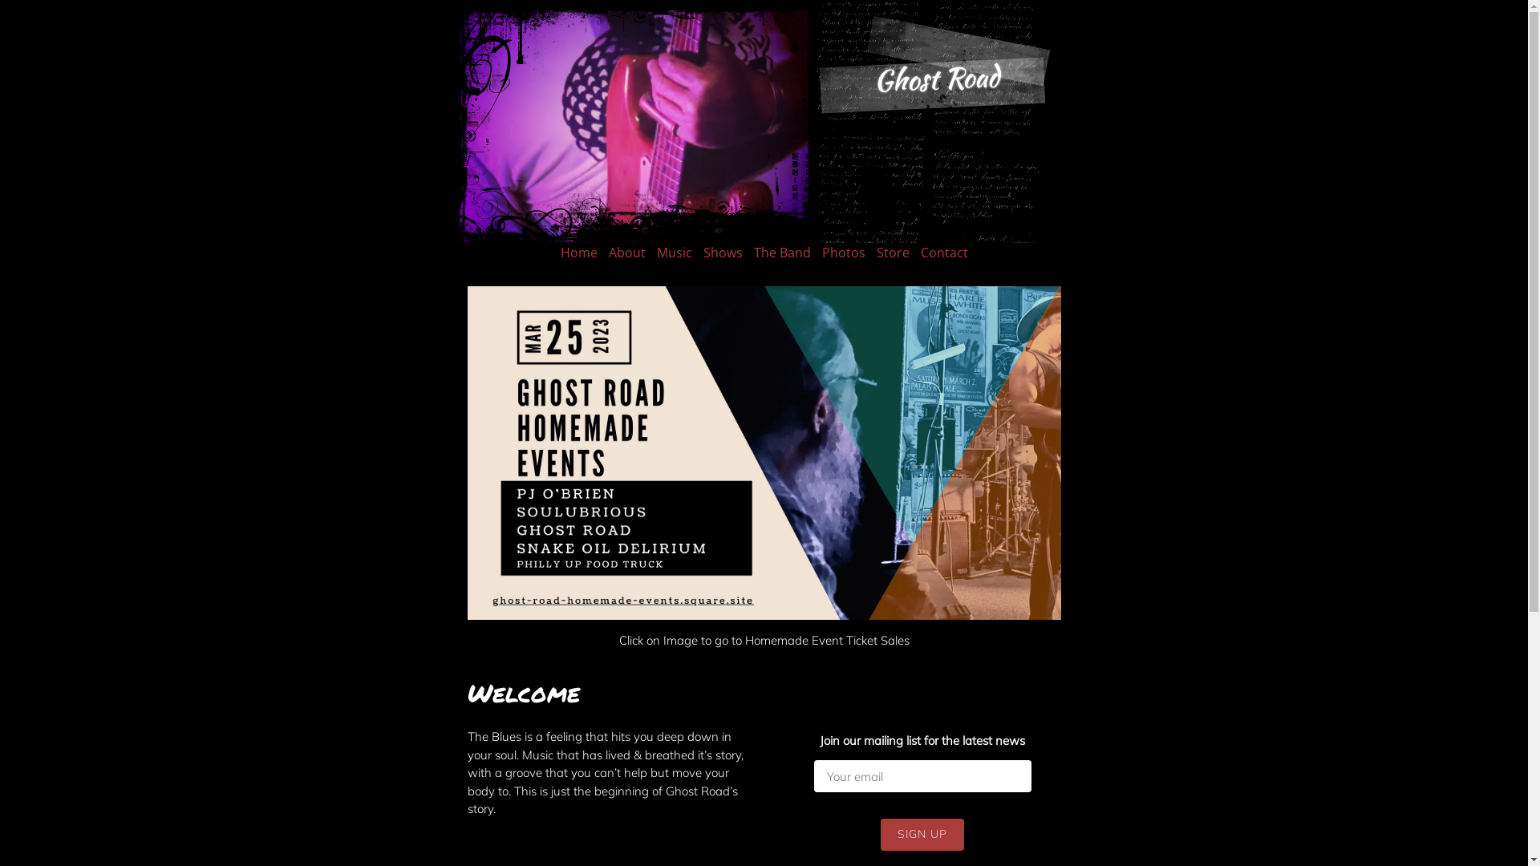 Image resolution: width=1540 pixels, height=866 pixels. Describe the element at coordinates (892, 253) in the screenshot. I see `Store` at that location.